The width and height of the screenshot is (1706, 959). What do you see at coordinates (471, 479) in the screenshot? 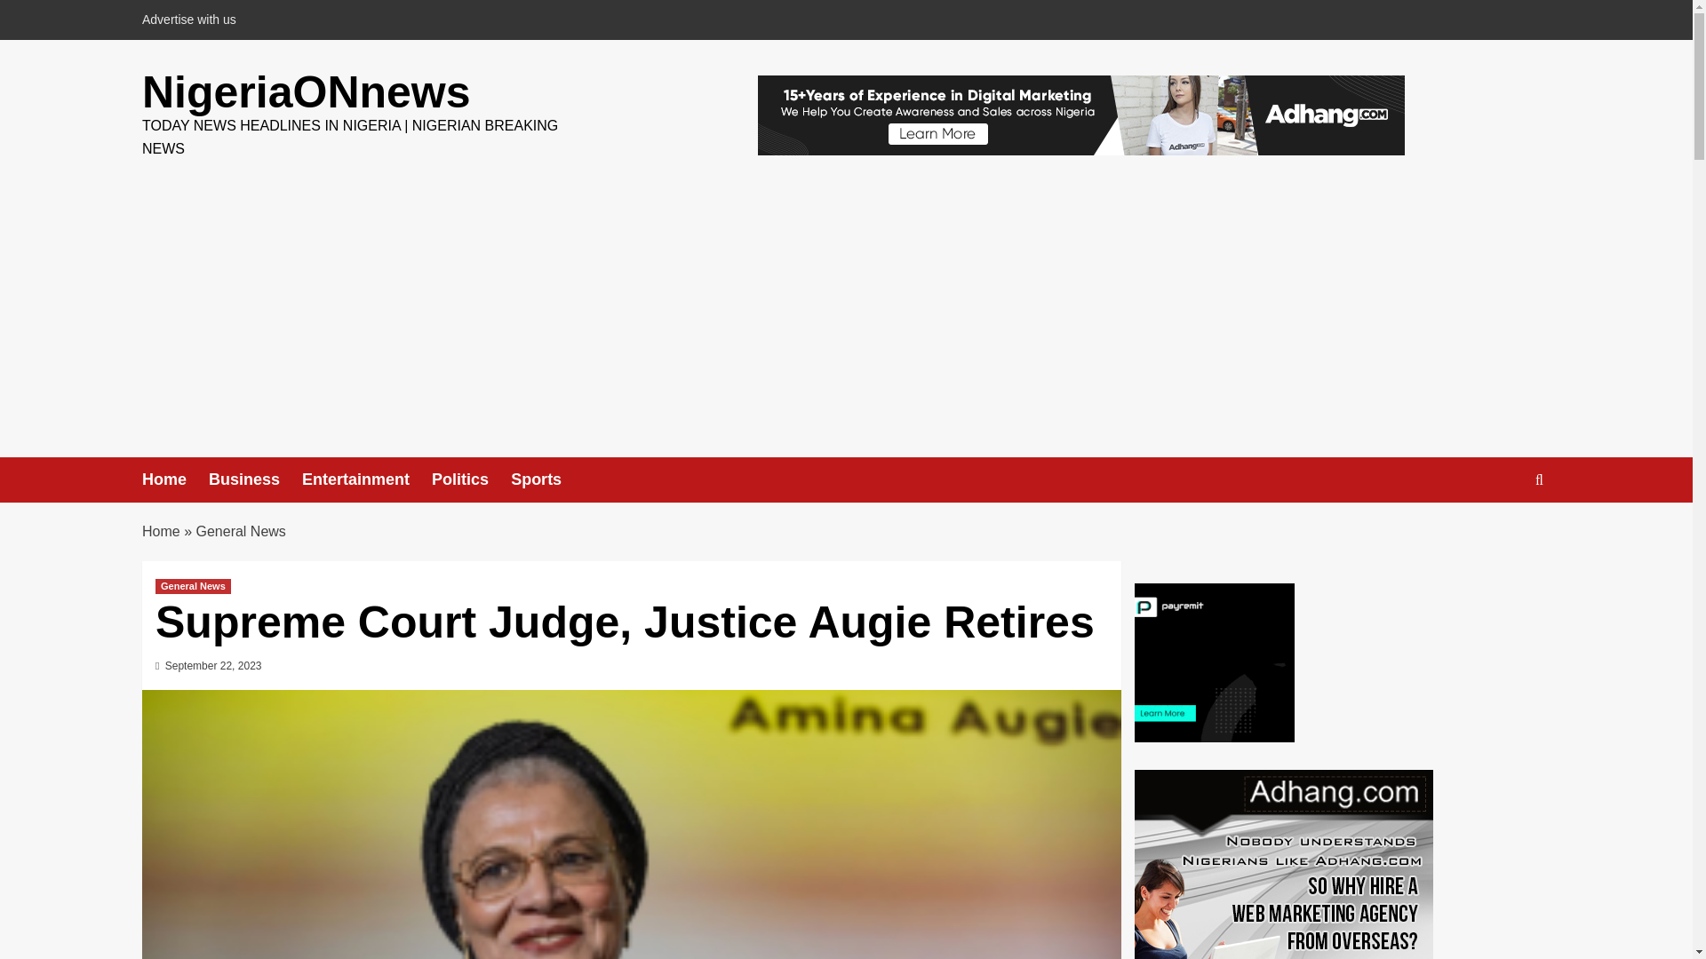
I see `Politics` at bounding box center [471, 479].